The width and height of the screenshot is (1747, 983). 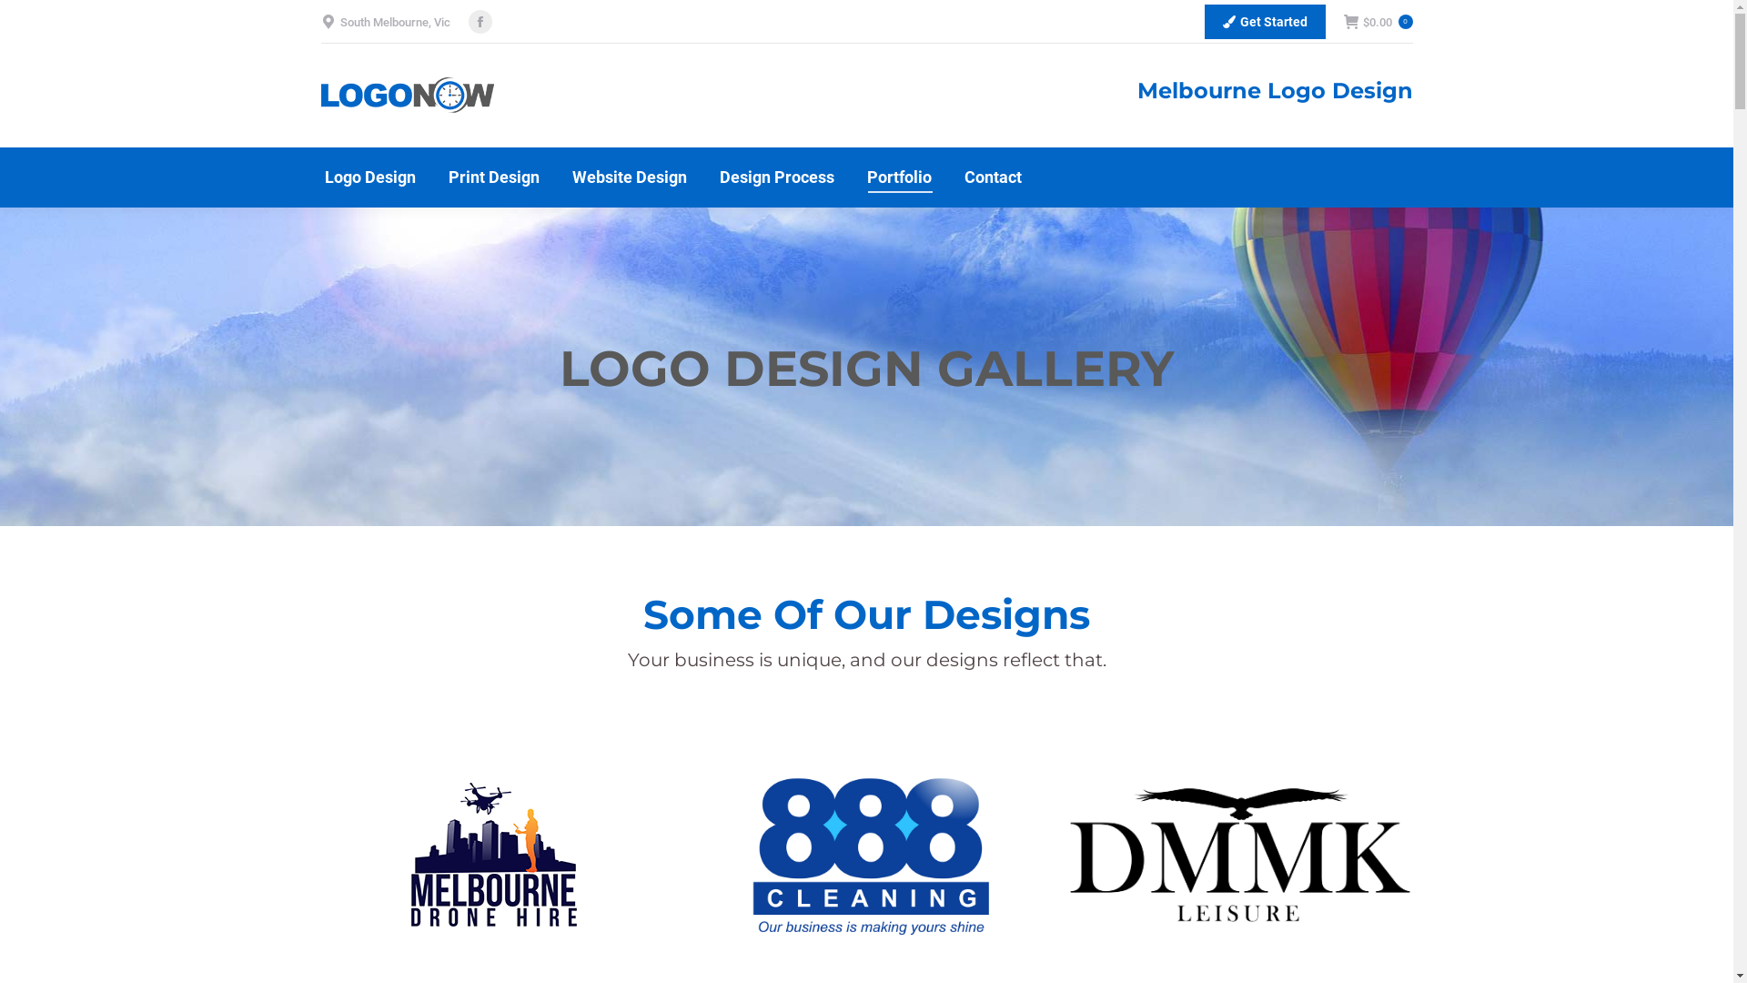 I want to click on Get Started, so click(x=1265, y=22).